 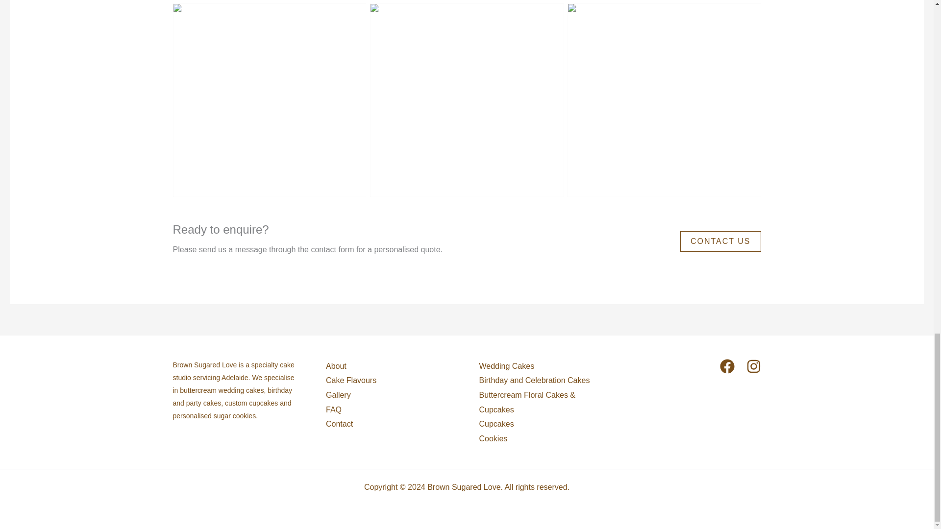 I want to click on FAQ, so click(x=333, y=409).